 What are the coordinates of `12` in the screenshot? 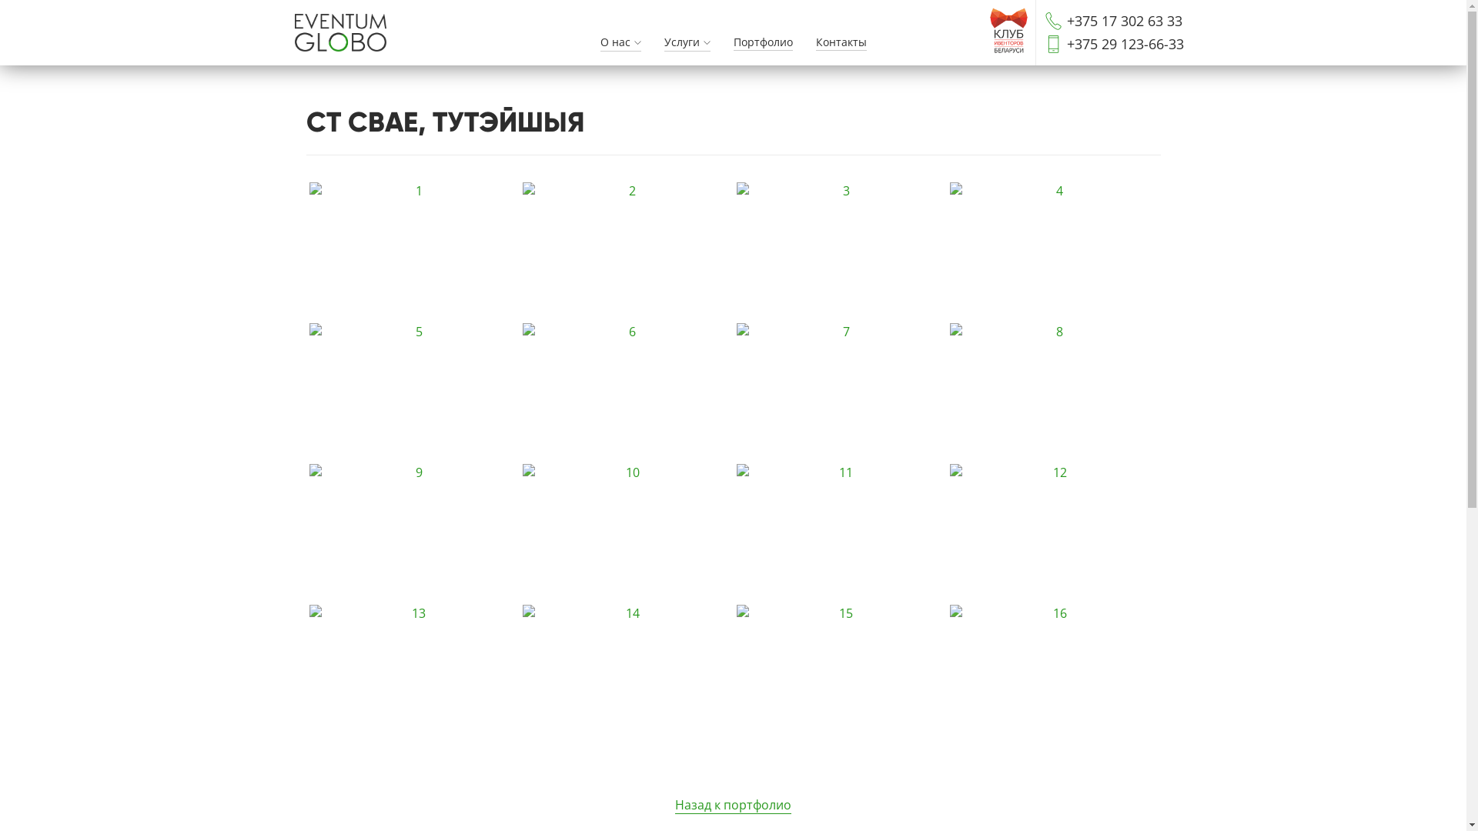 It's located at (1054, 533).